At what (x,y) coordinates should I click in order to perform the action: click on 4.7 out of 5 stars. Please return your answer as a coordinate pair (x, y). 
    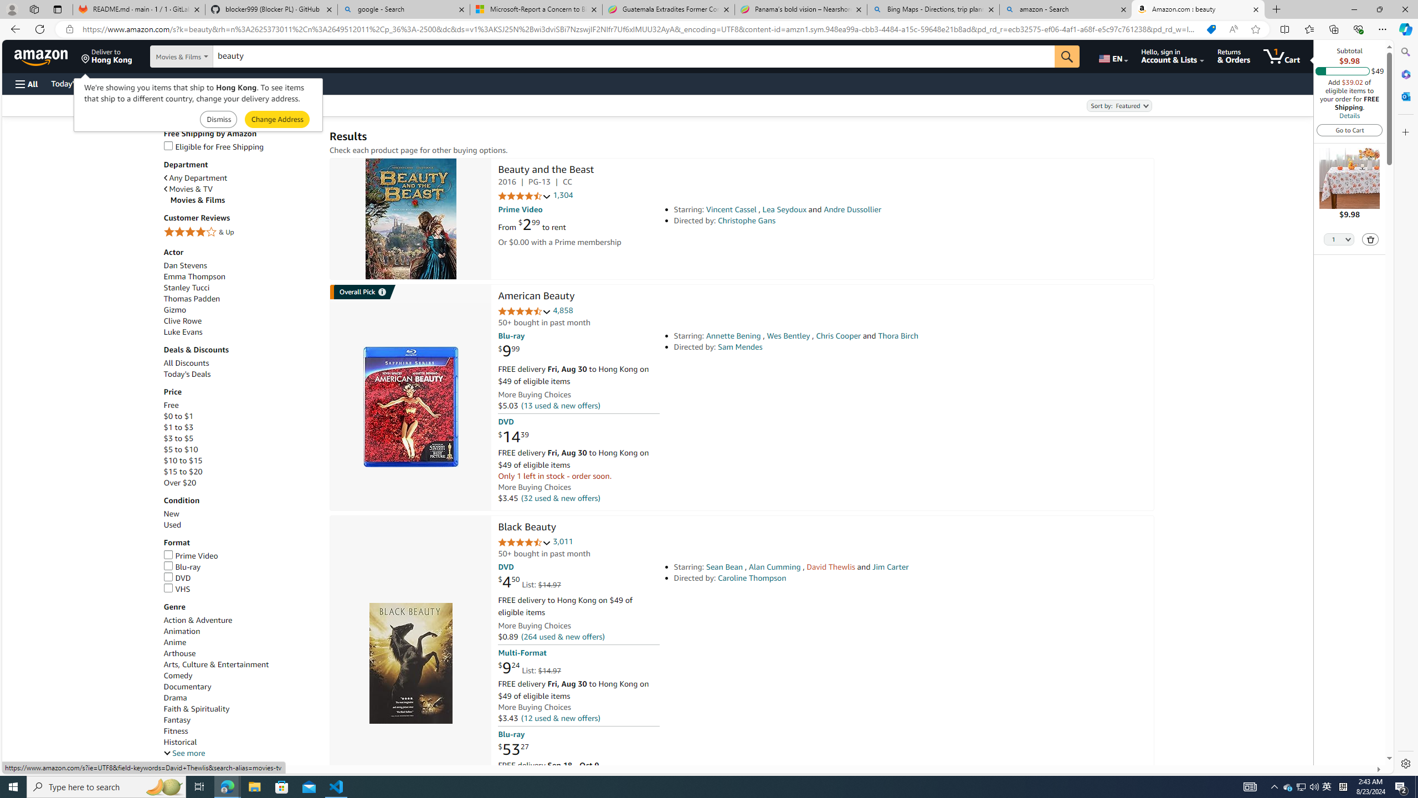
    Looking at the image, I should click on (524, 543).